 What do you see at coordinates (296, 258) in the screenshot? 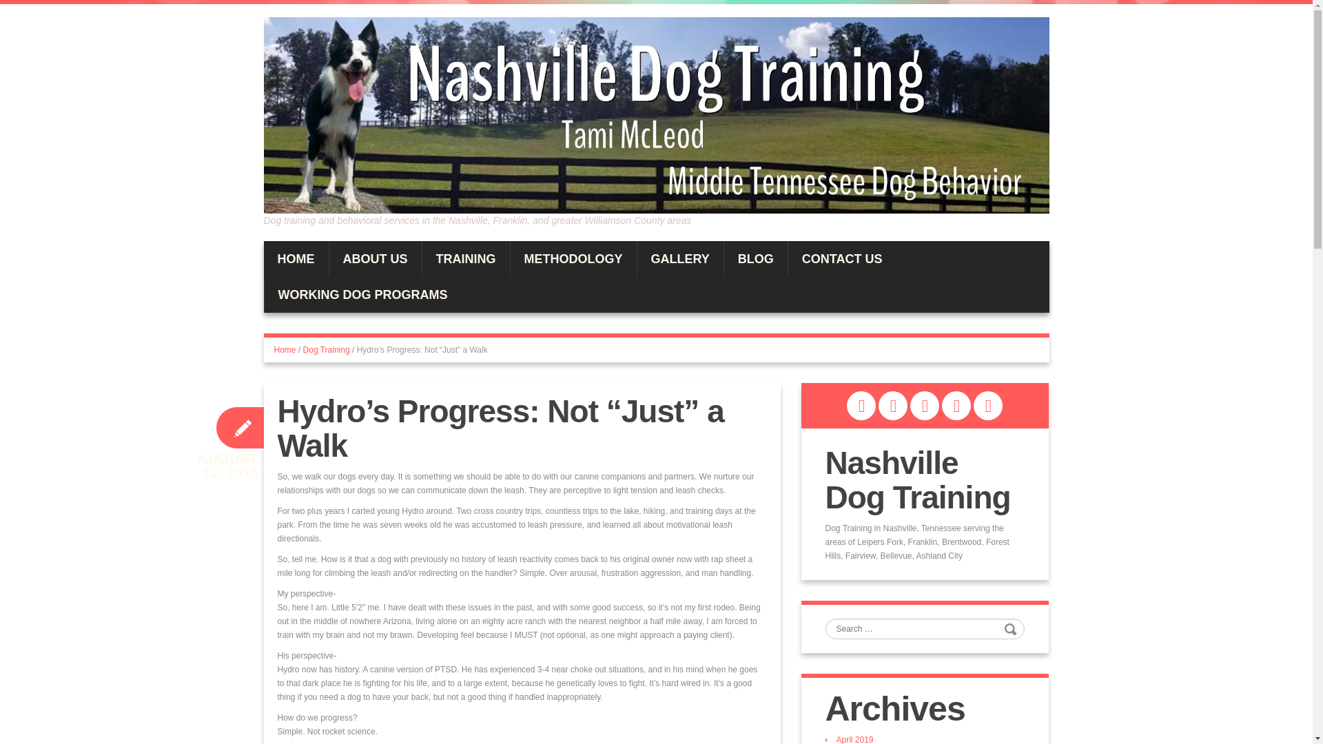
I see `HOME` at bounding box center [296, 258].